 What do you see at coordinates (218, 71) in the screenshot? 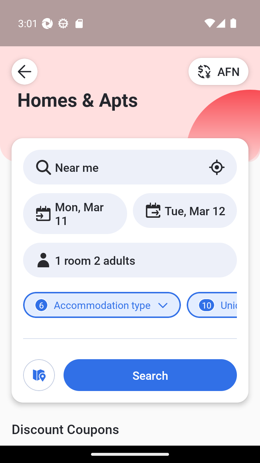
I see `AFN` at bounding box center [218, 71].